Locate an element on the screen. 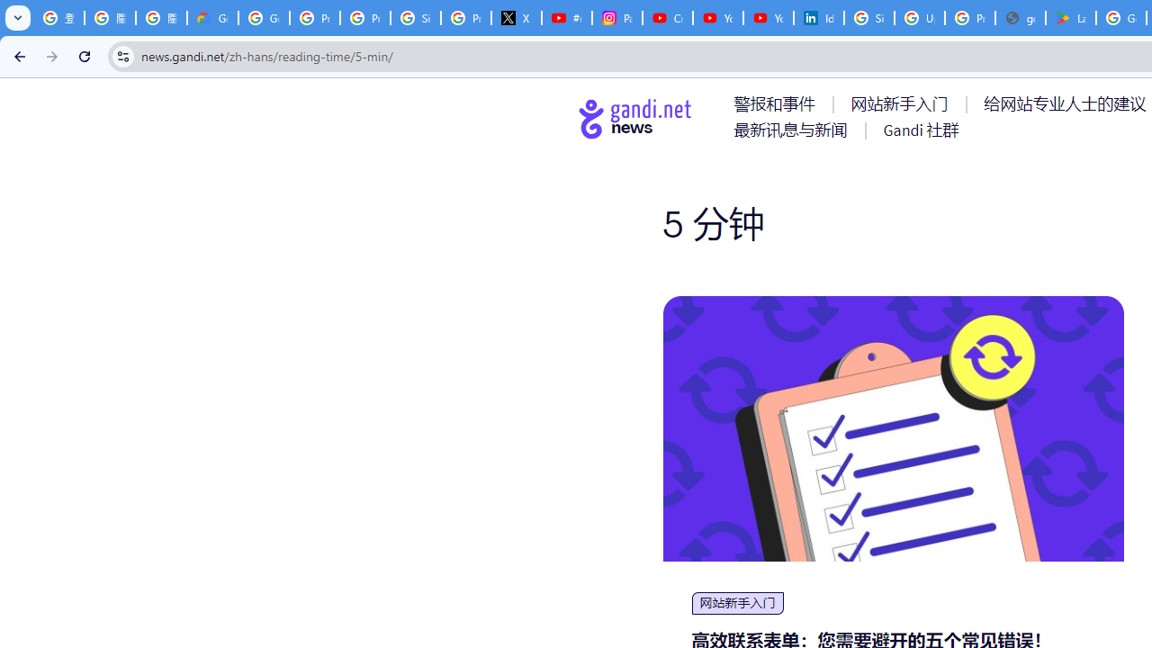 The height and width of the screenshot is (648, 1152). Identity verification via Persona | LinkedIn Help is located at coordinates (819, 18).